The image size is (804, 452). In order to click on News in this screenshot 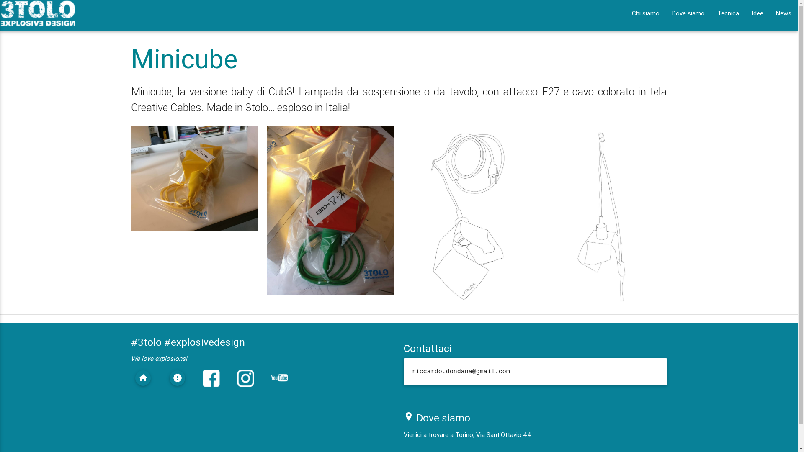, I will do `click(784, 13)`.